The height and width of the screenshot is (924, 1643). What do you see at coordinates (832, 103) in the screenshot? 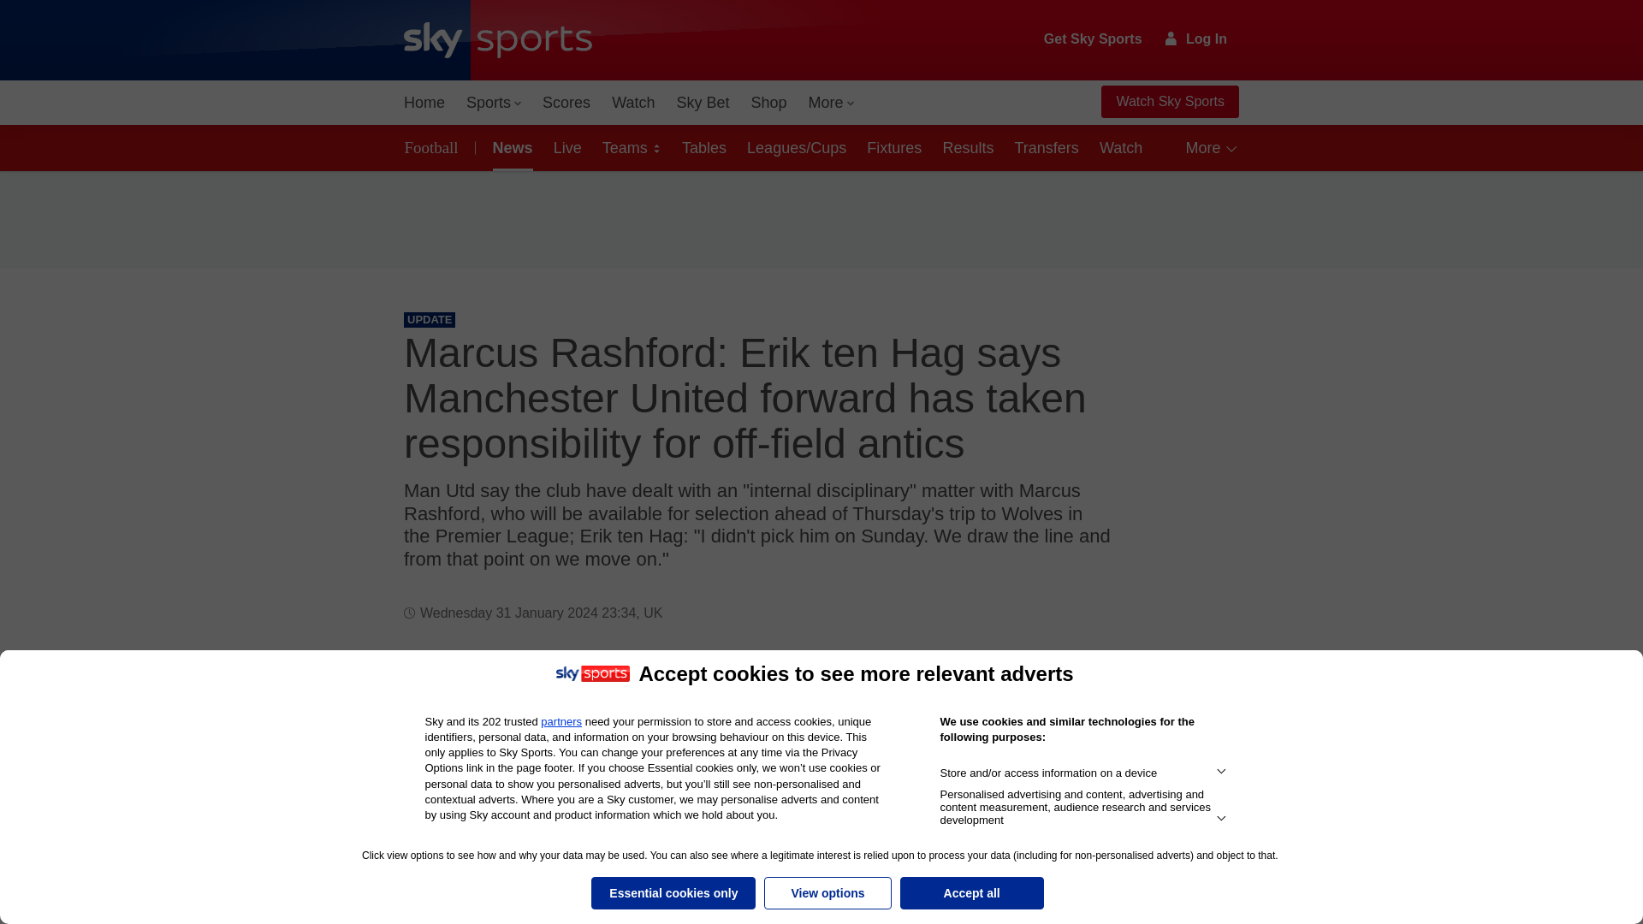
I see `More` at bounding box center [832, 103].